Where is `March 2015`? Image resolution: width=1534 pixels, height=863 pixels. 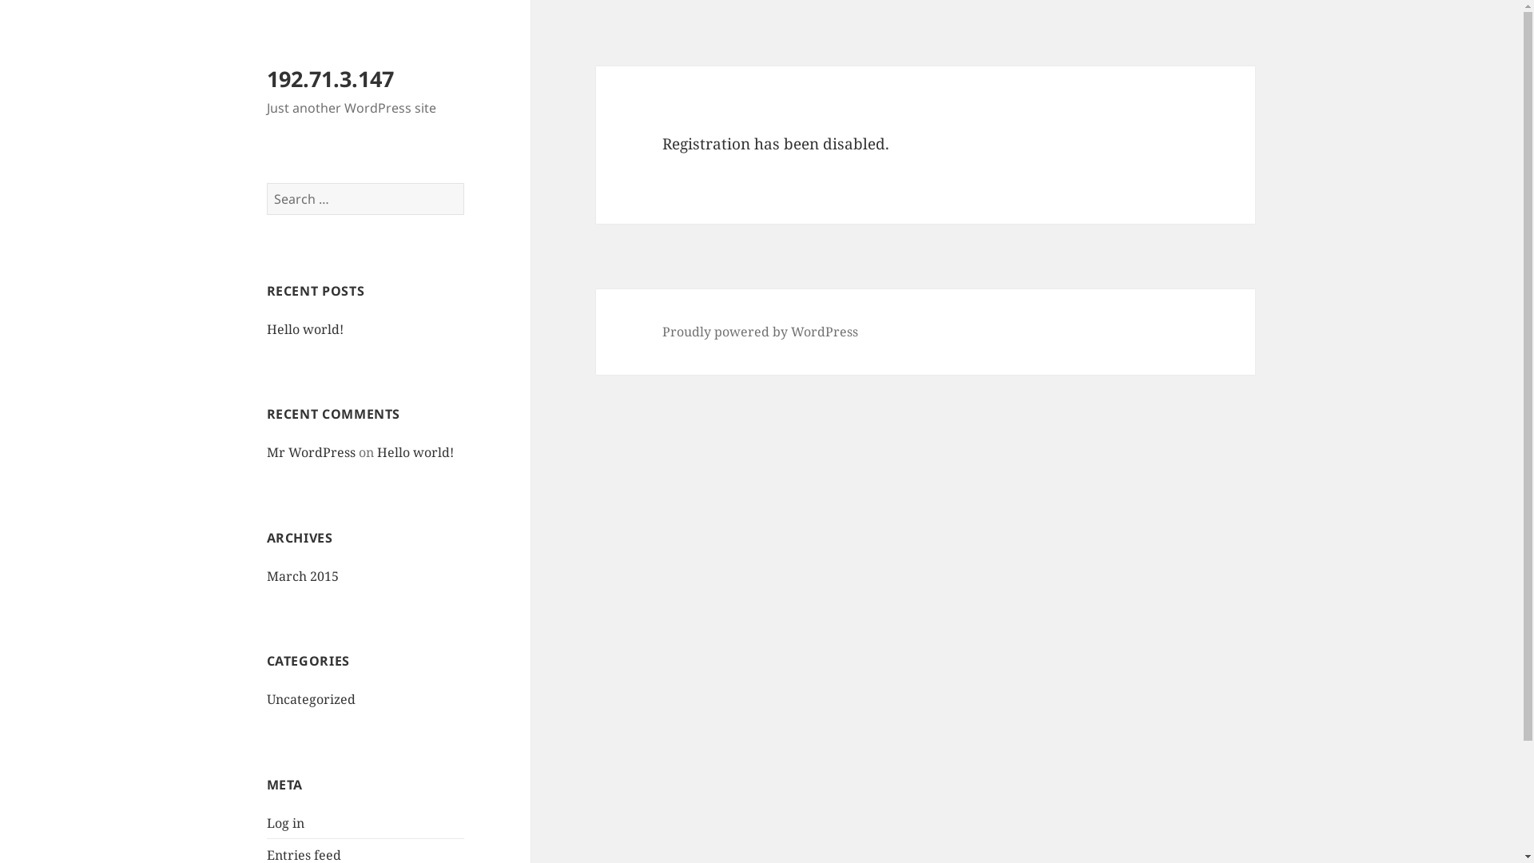 March 2015 is located at coordinates (303, 576).